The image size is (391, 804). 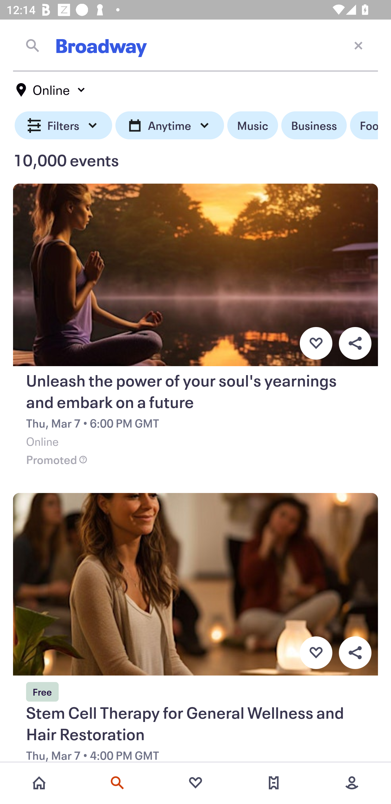 I want to click on Favorite button, so click(x=316, y=343).